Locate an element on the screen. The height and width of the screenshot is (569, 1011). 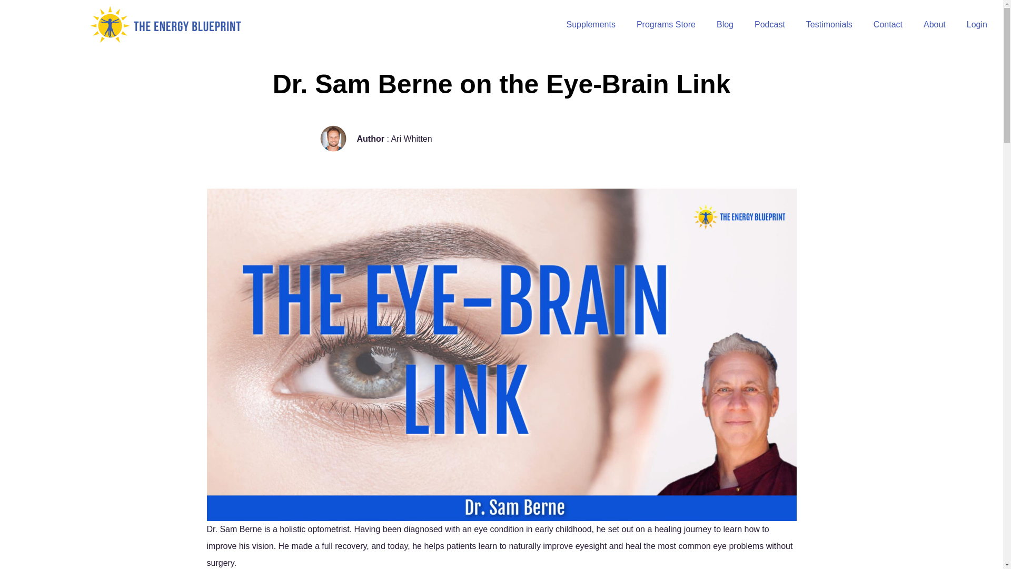
Supplements is located at coordinates (591, 24).